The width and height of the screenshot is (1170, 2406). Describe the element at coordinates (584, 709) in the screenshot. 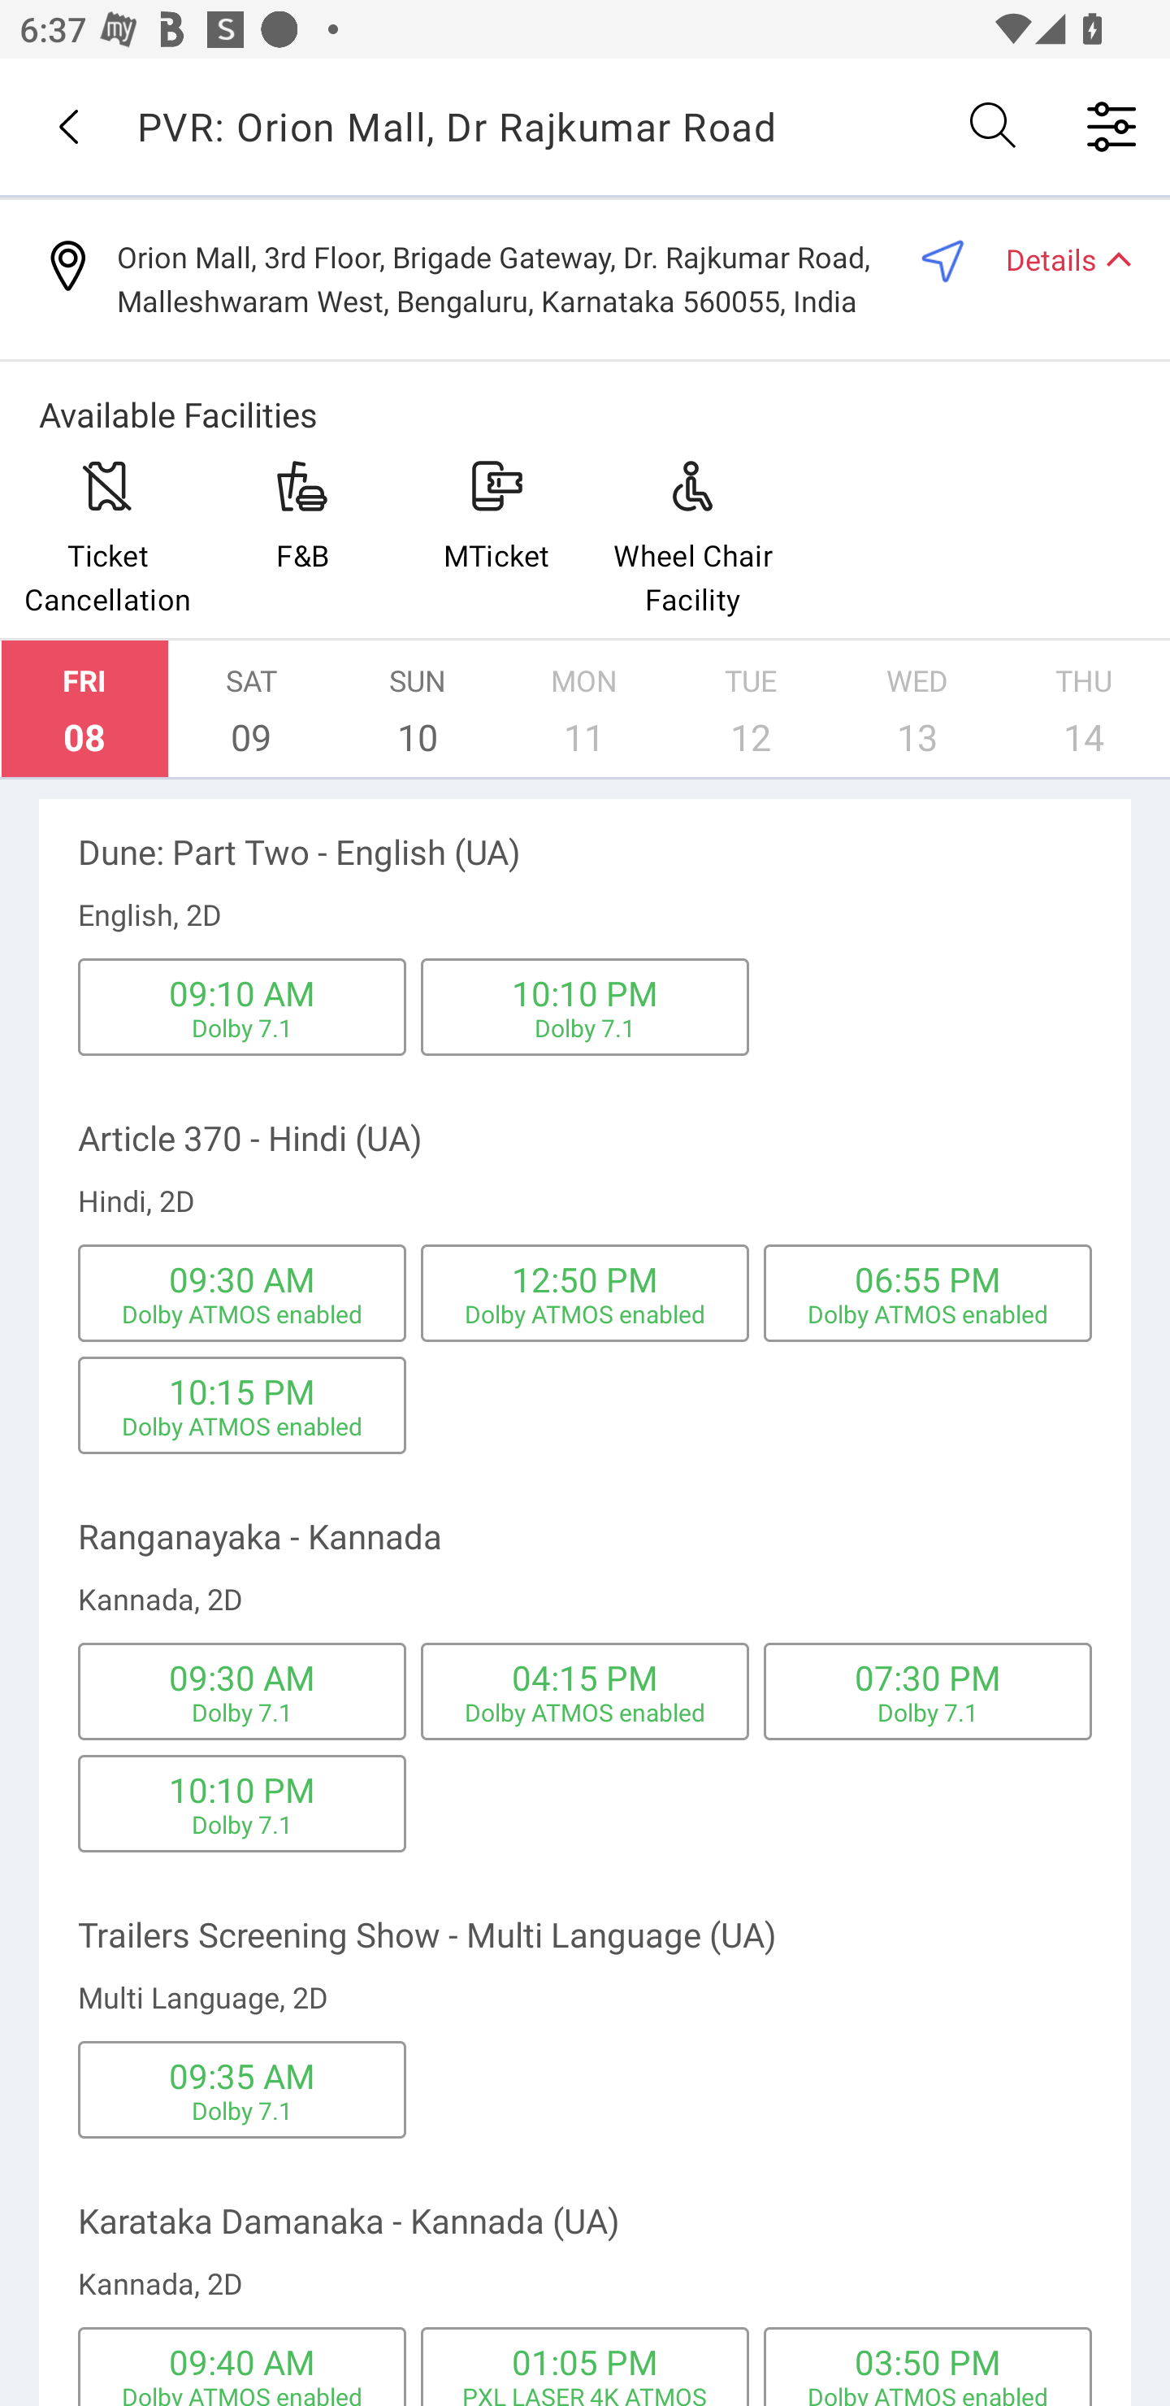

I see `MON 11 MAR` at that location.